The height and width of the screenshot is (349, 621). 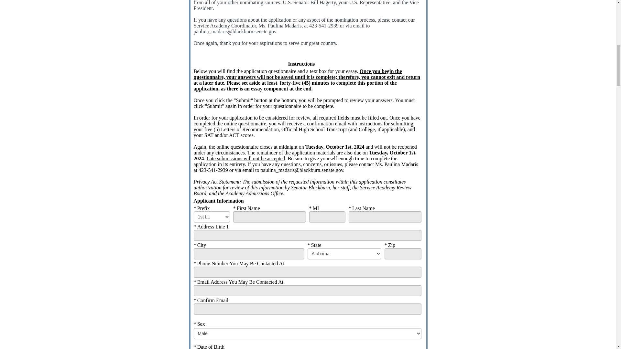 What do you see at coordinates (344, 253) in the screenshot?
I see `Enter required primary contact state` at bounding box center [344, 253].